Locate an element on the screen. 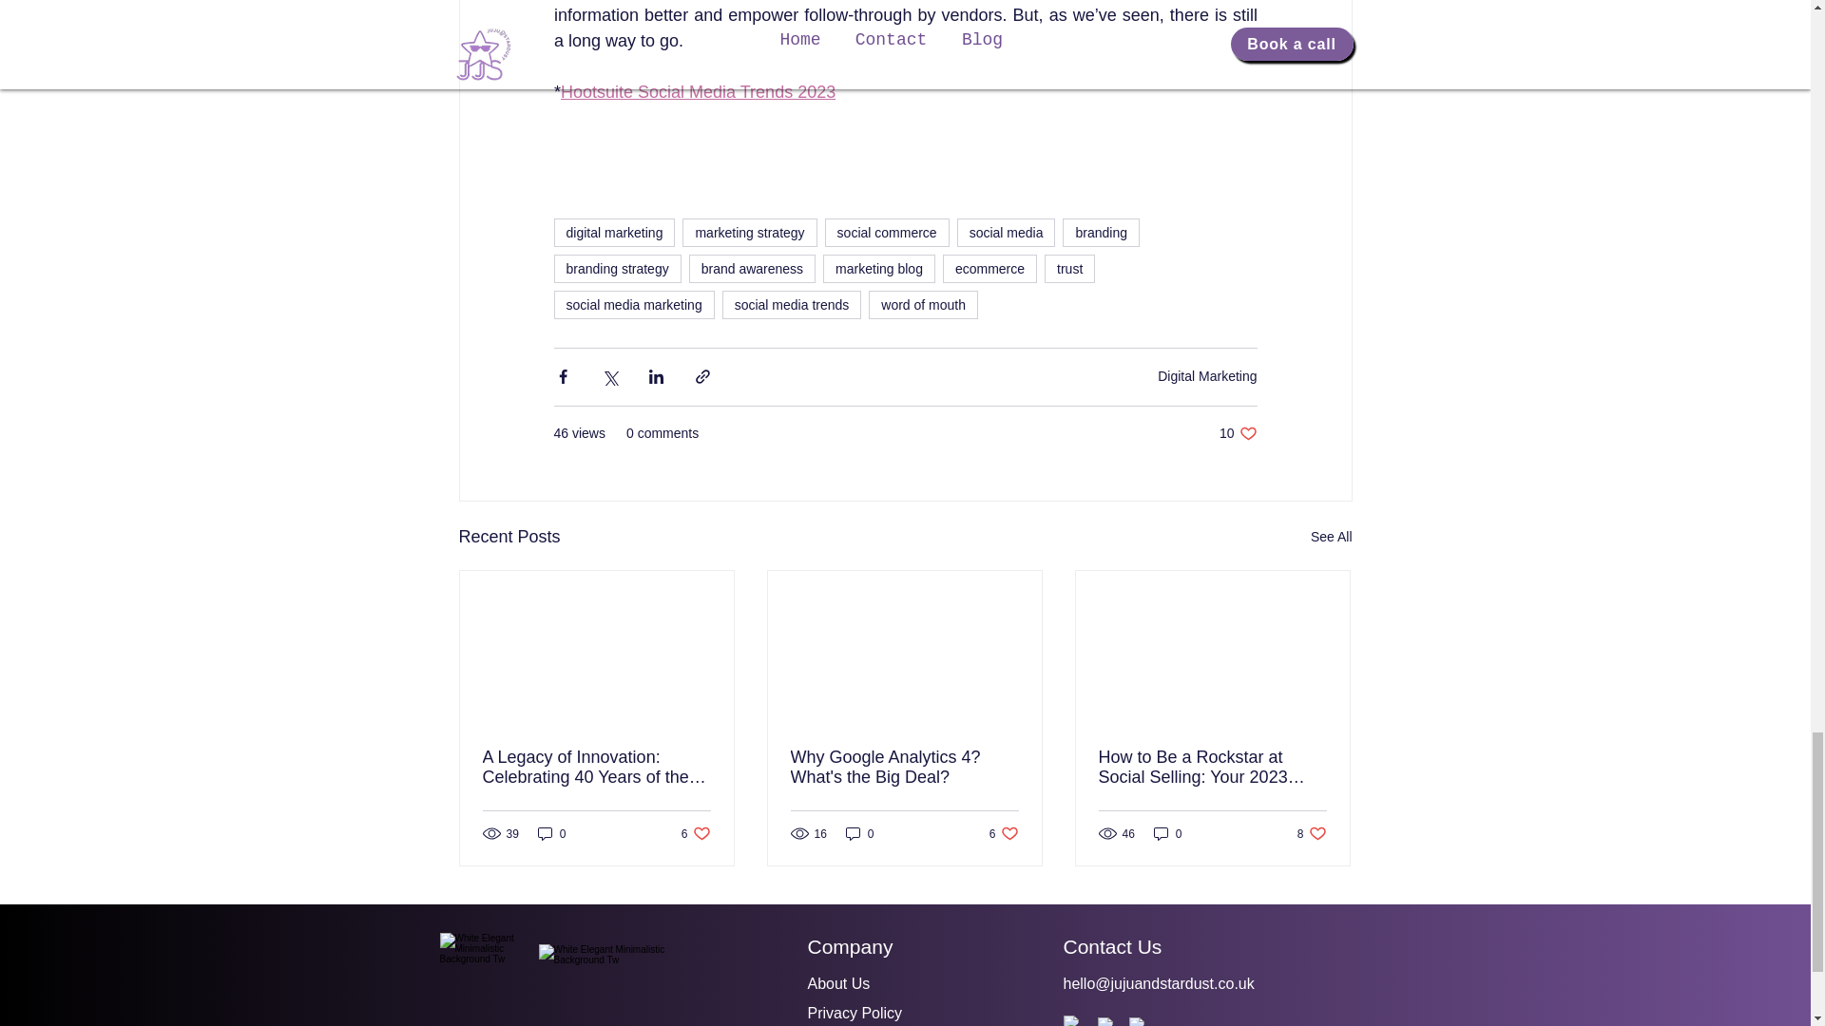  word of mouth is located at coordinates (696, 833).